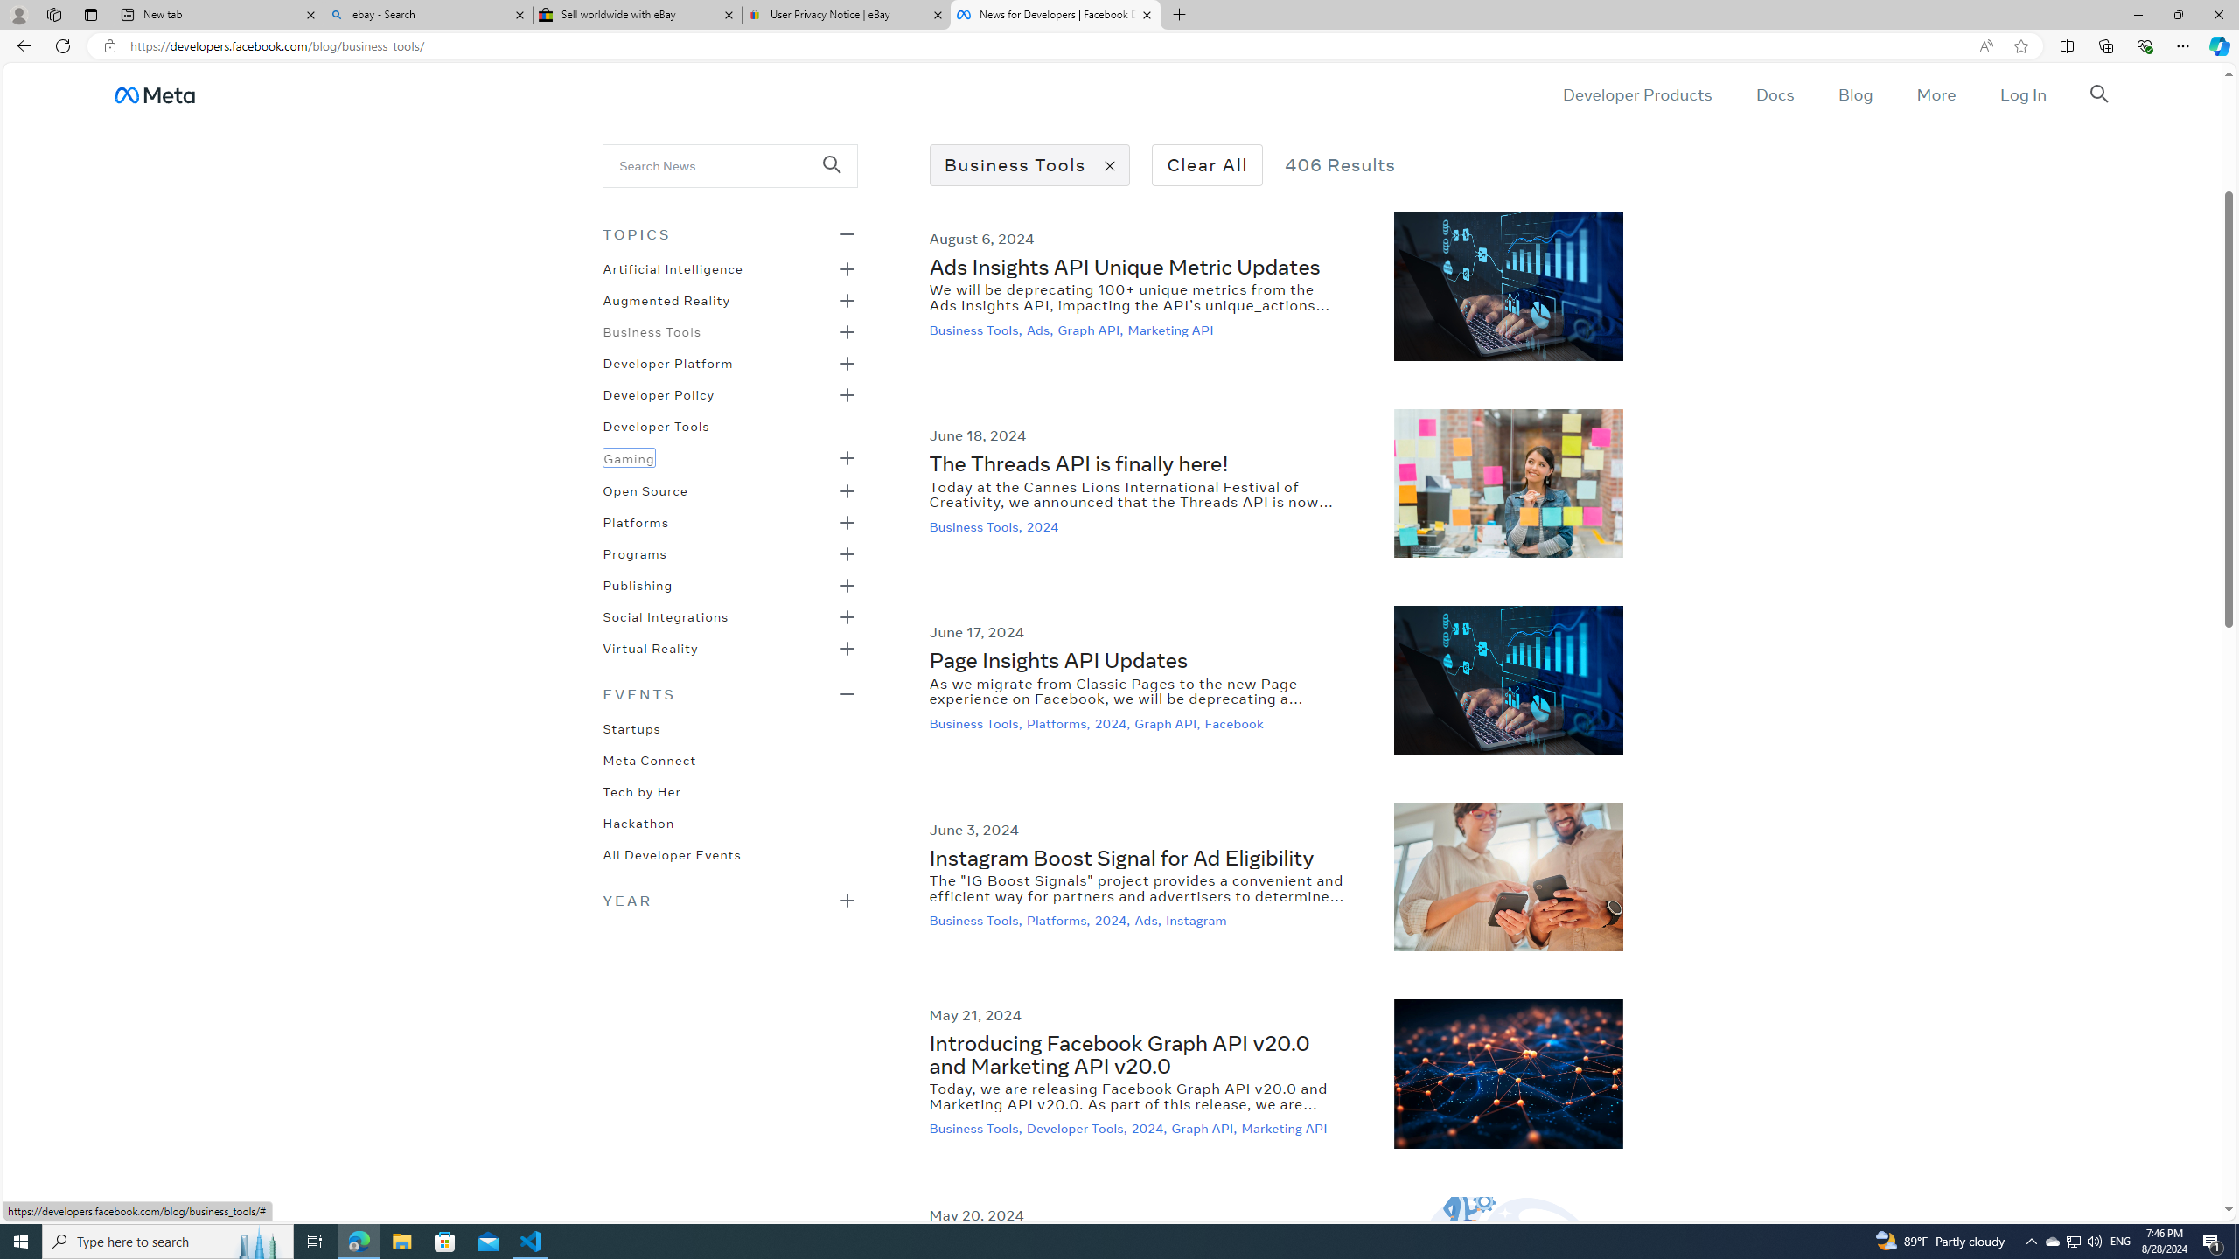 This screenshot has width=2239, height=1259. Describe the element at coordinates (641, 789) in the screenshot. I see `Tech by Her` at that location.